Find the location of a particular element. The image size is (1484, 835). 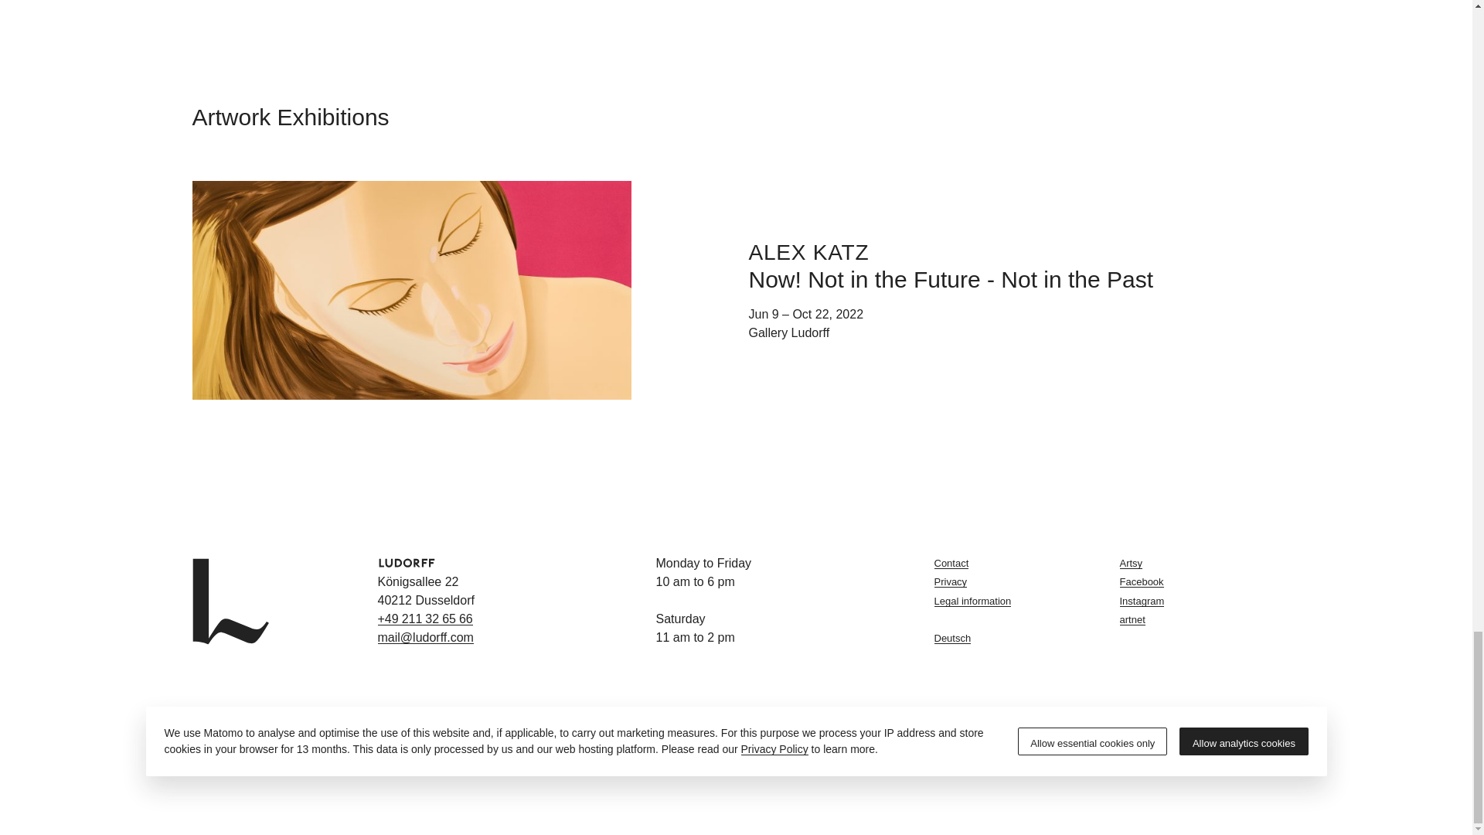

Facebook is located at coordinates (1199, 581).